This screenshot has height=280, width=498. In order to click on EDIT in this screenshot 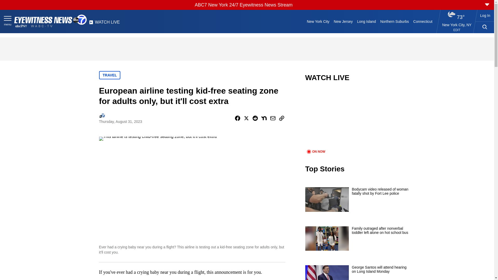, I will do `click(457, 30)`.